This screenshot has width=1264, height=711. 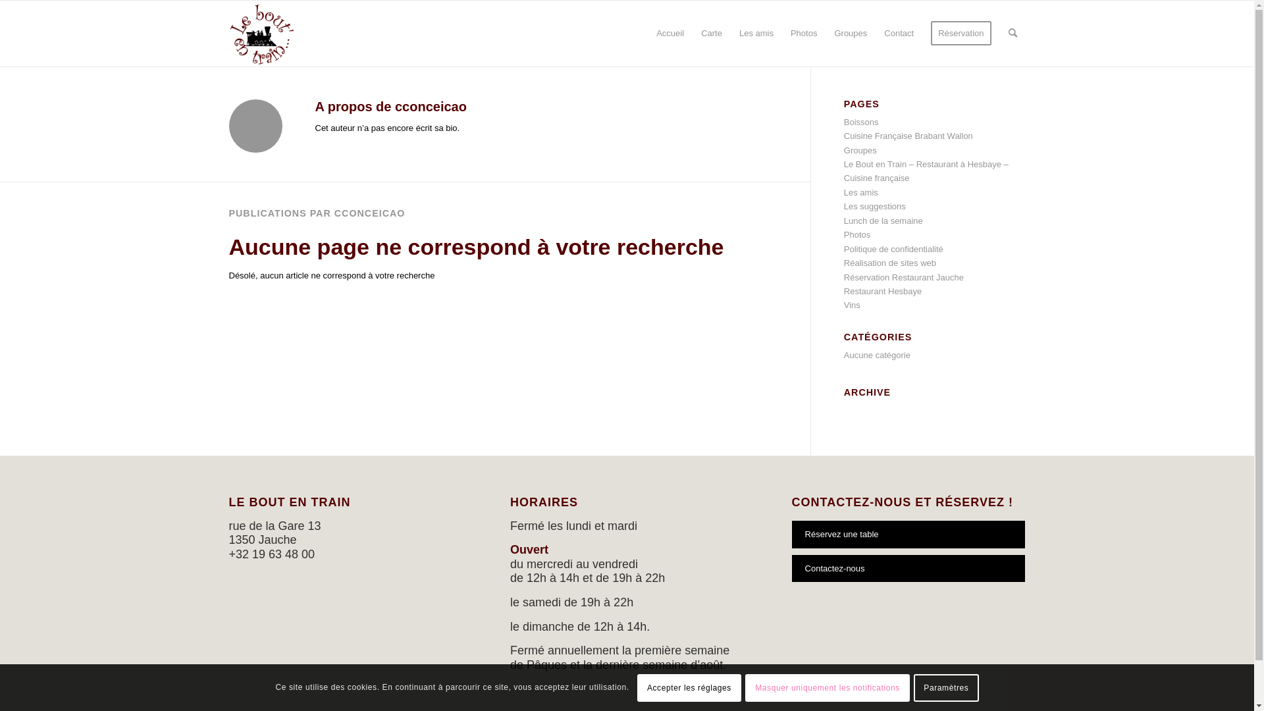 I want to click on Carte, so click(x=712, y=34).